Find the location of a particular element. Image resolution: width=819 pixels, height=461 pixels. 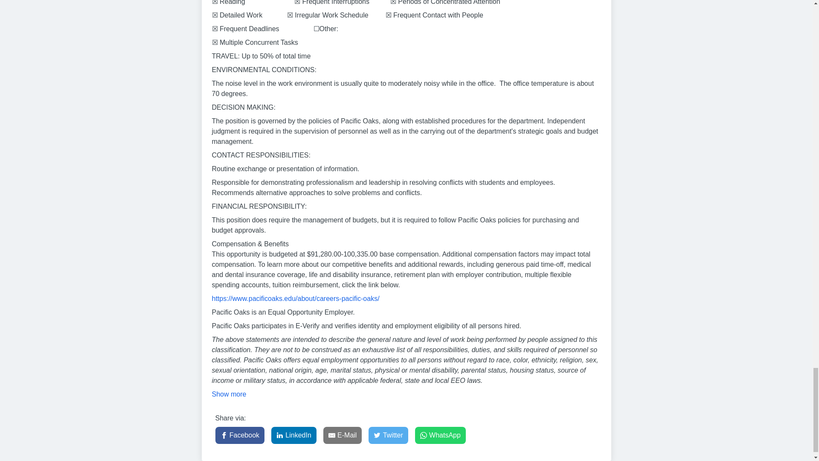

Show more is located at coordinates (229, 394).